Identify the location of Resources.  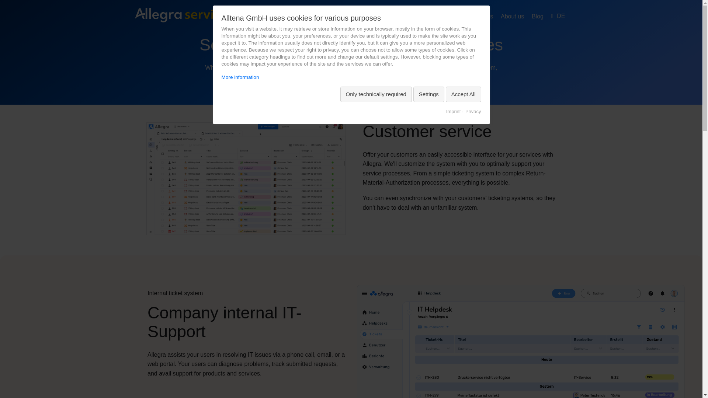
(452, 17).